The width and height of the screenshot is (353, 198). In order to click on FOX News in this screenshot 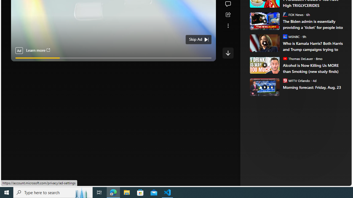, I will do `click(285, 14)`.